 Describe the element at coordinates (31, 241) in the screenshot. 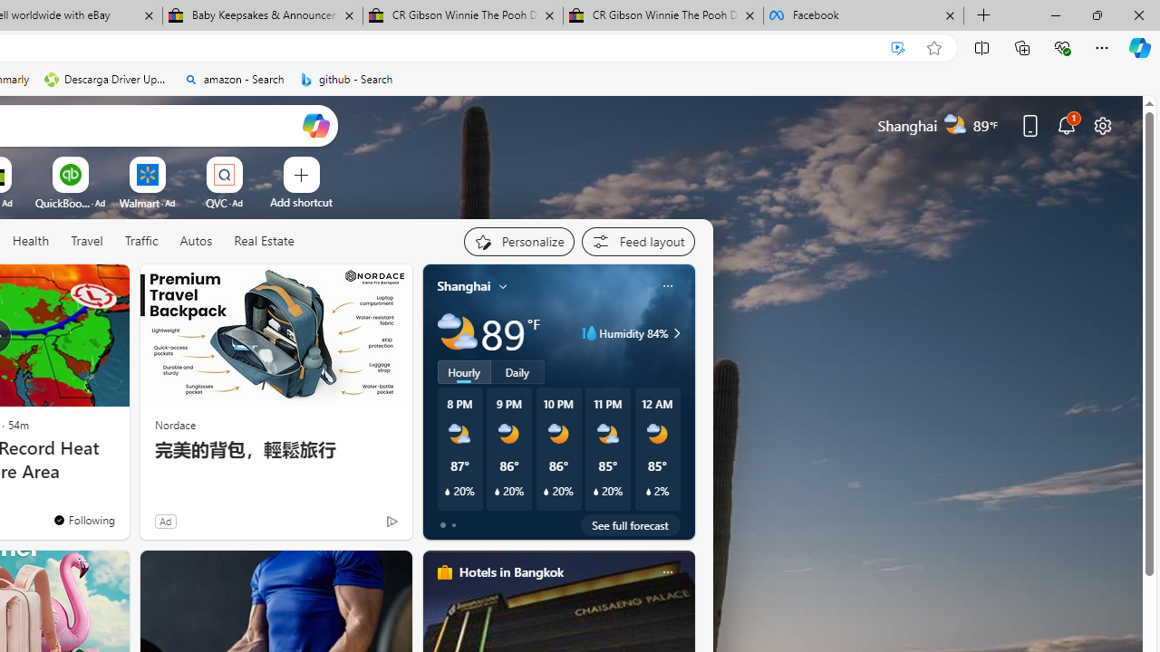

I see `Health` at that location.